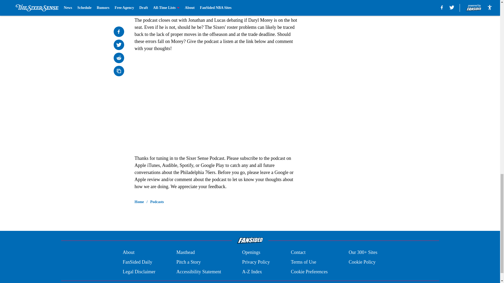 This screenshot has height=283, width=504. What do you see at coordinates (298, 253) in the screenshot?
I see `Contact` at bounding box center [298, 253].